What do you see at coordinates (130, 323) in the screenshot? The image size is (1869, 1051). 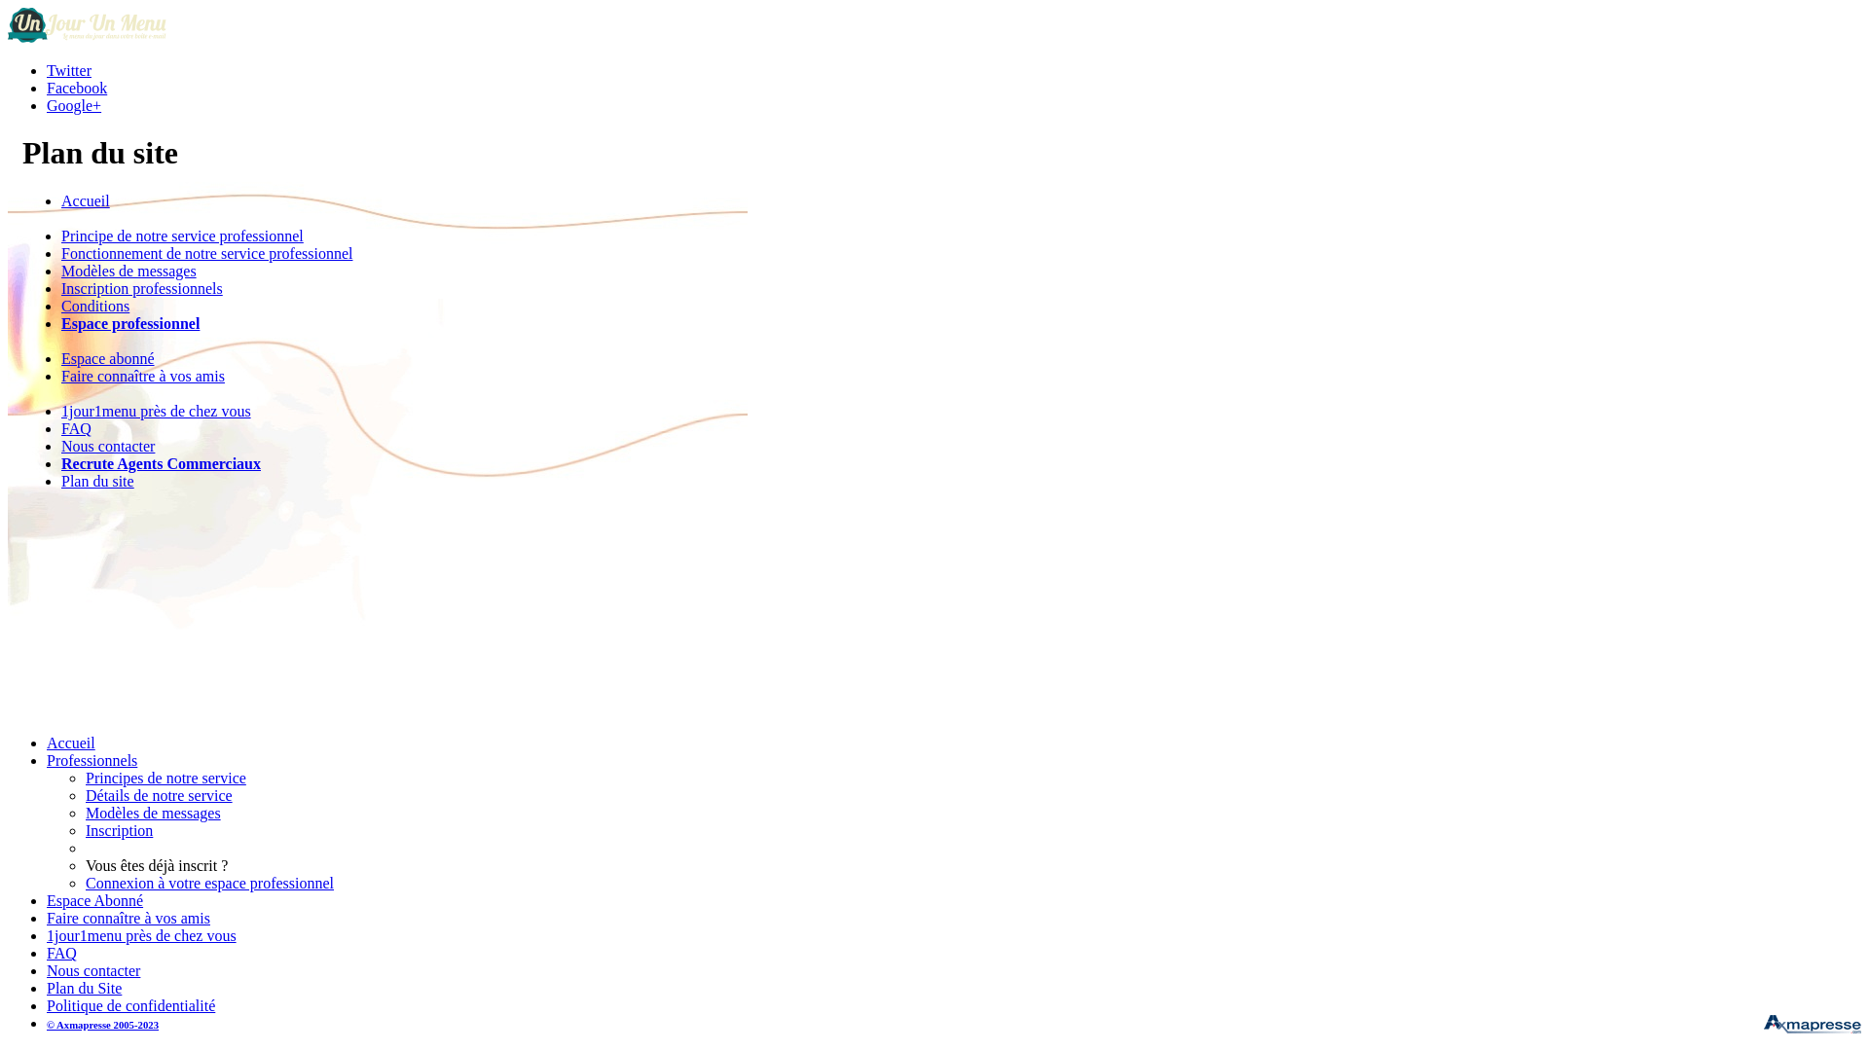 I see `Espace professionnel` at bounding box center [130, 323].